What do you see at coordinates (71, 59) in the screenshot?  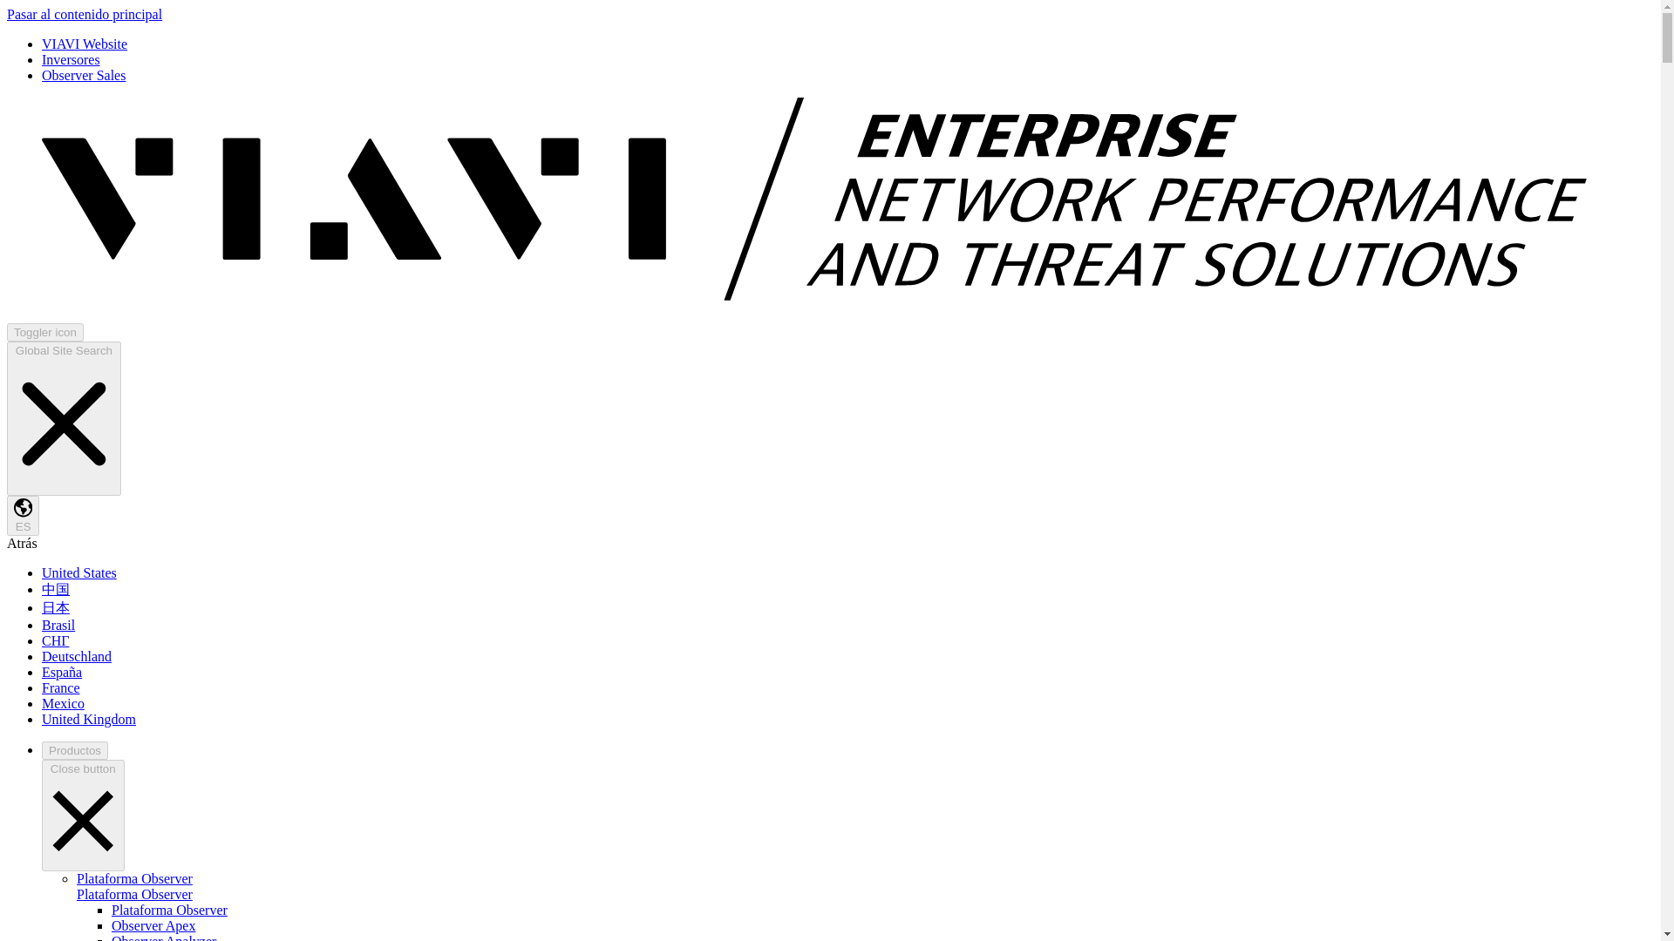 I see `Inversores` at bounding box center [71, 59].